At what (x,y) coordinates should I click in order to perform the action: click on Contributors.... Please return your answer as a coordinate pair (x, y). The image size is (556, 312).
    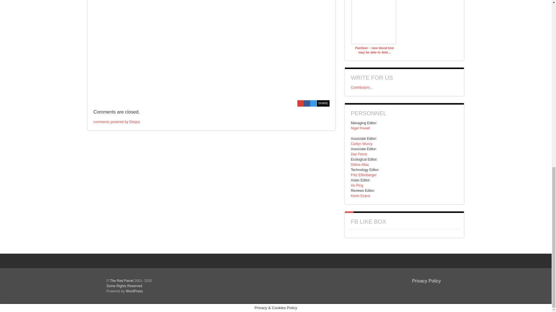
    Looking at the image, I should click on (361, 87).